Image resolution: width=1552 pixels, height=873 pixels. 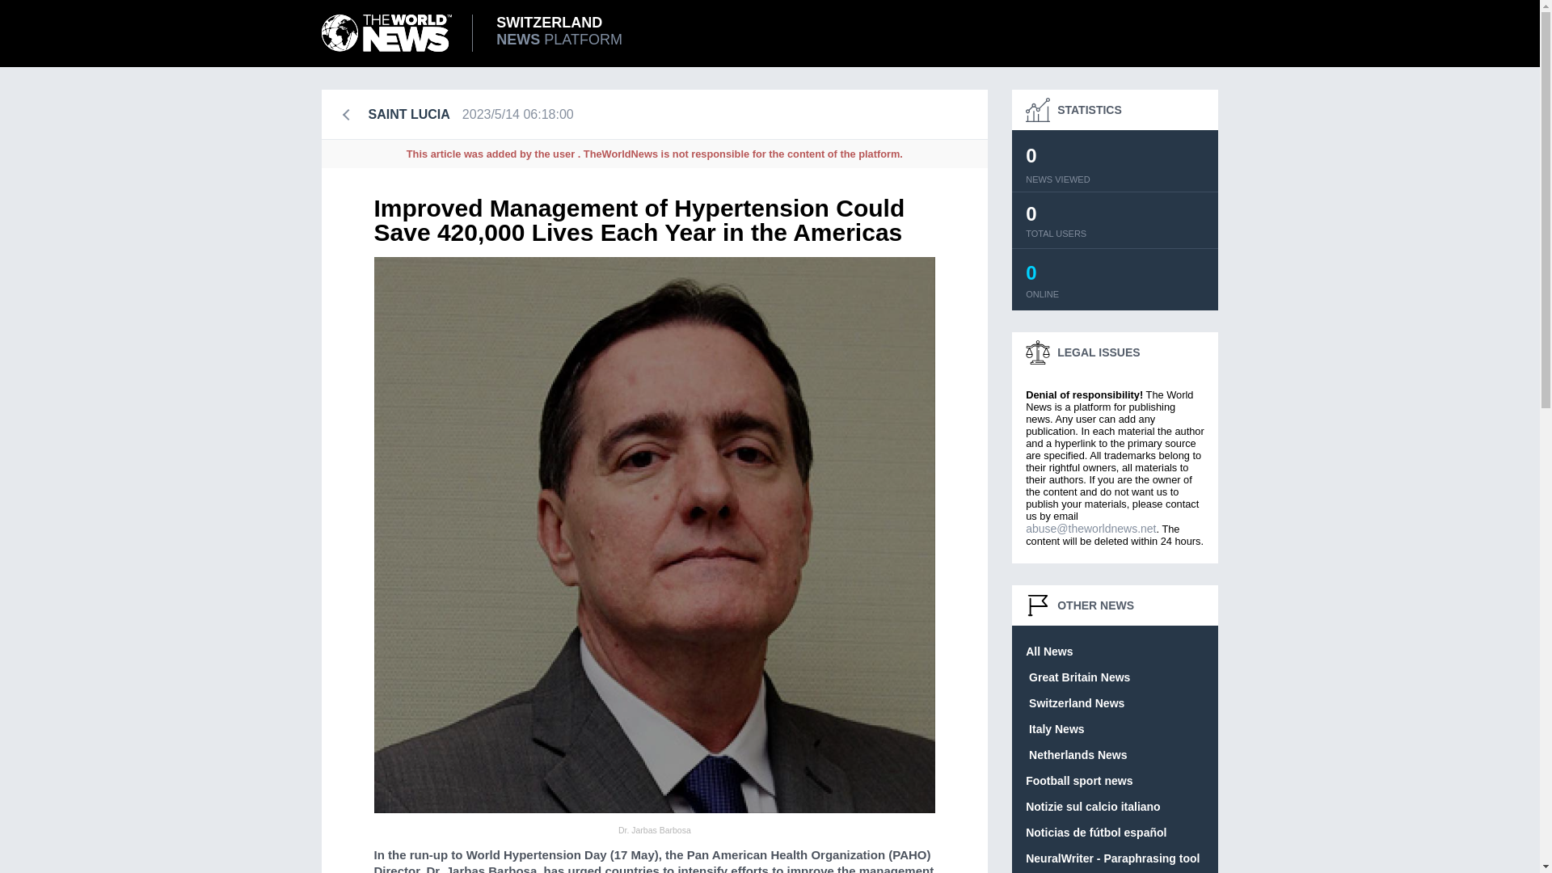 I want to click on All News, so click(x=1049, y=652).